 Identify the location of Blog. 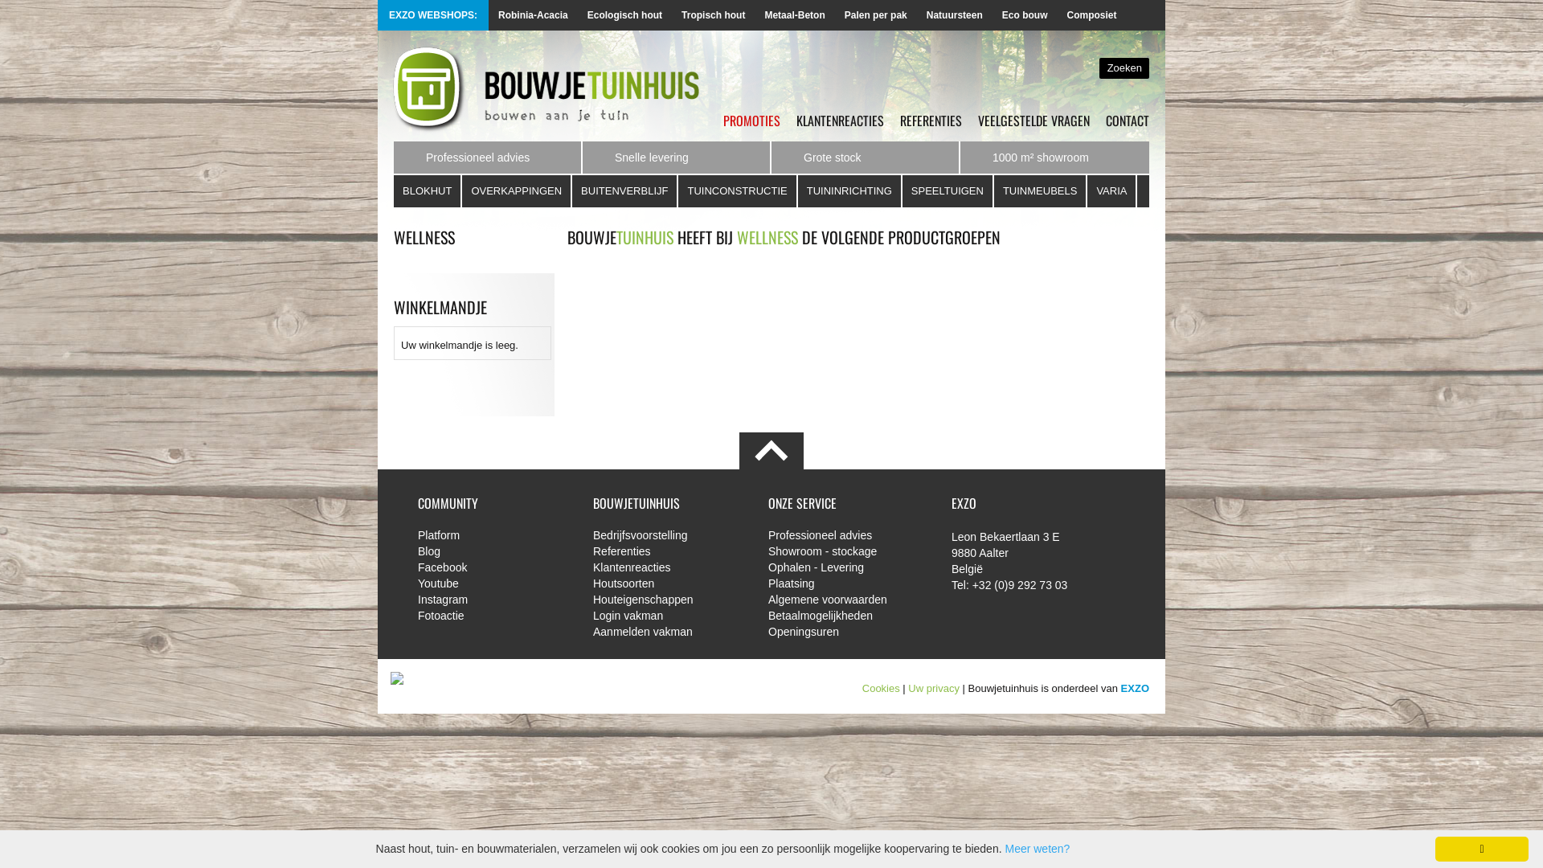
(493, 551).